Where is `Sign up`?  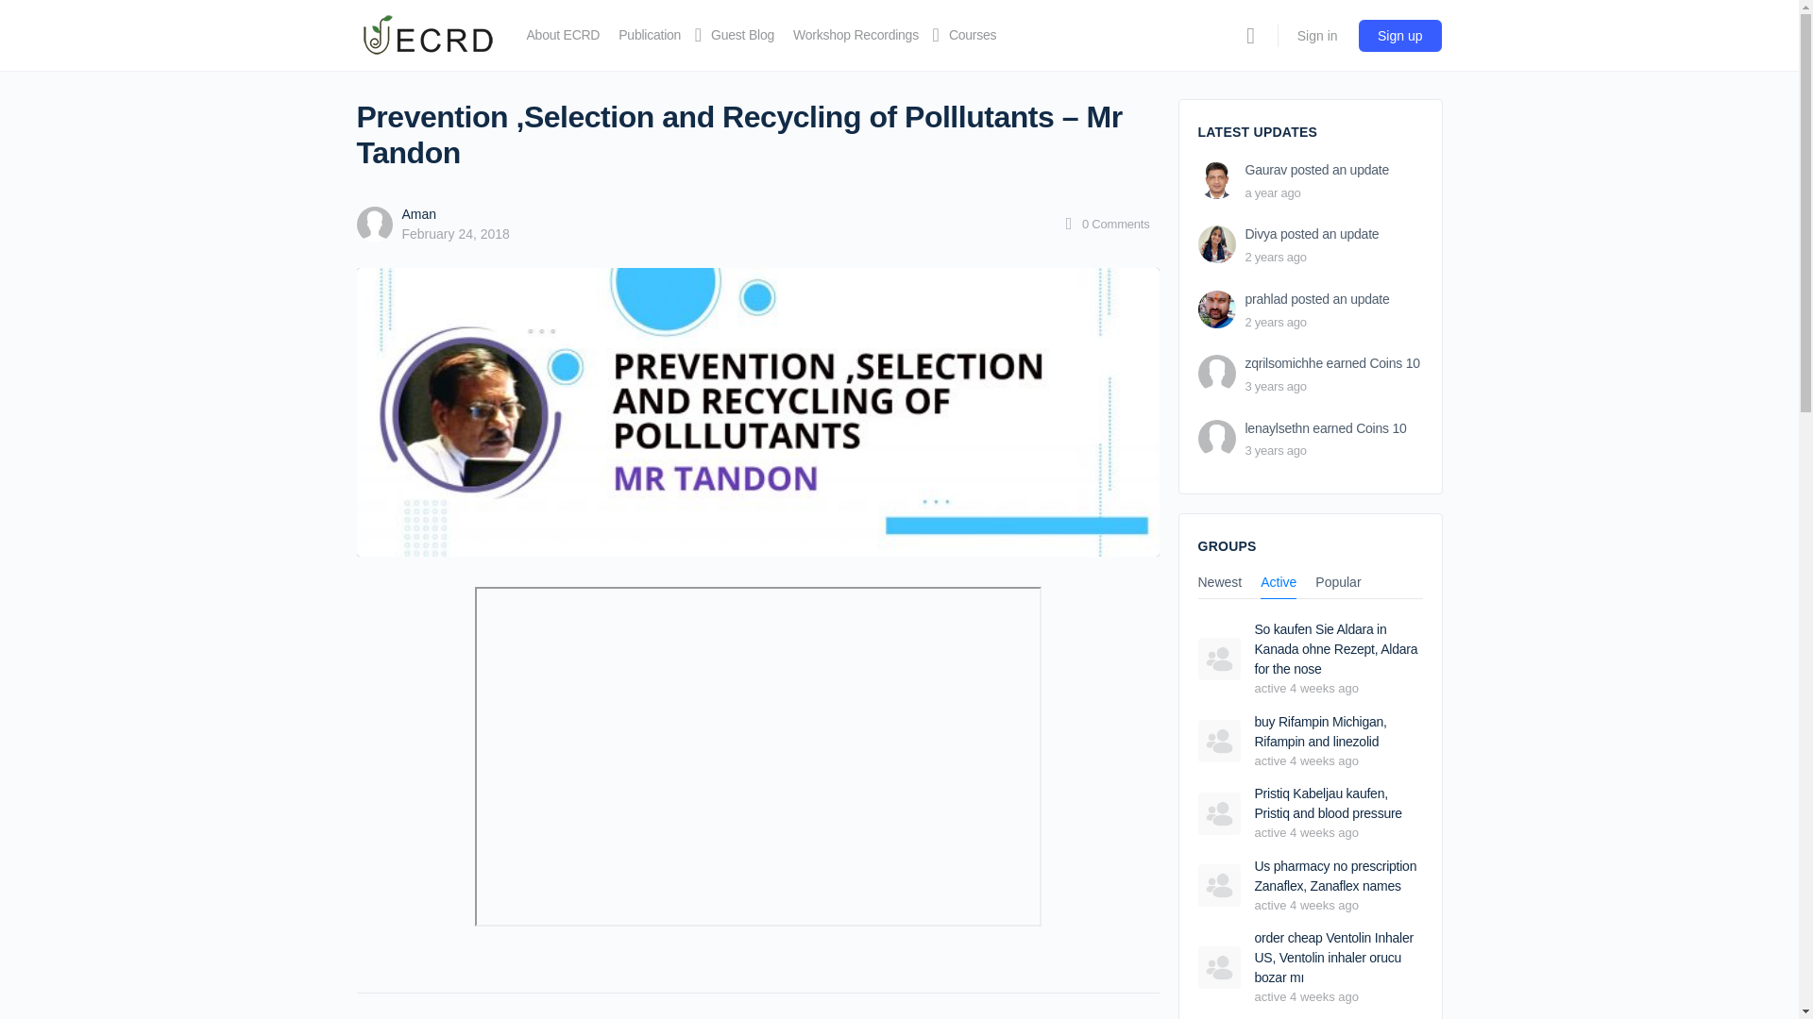
Sign up is located at coordinates (1399, 36).